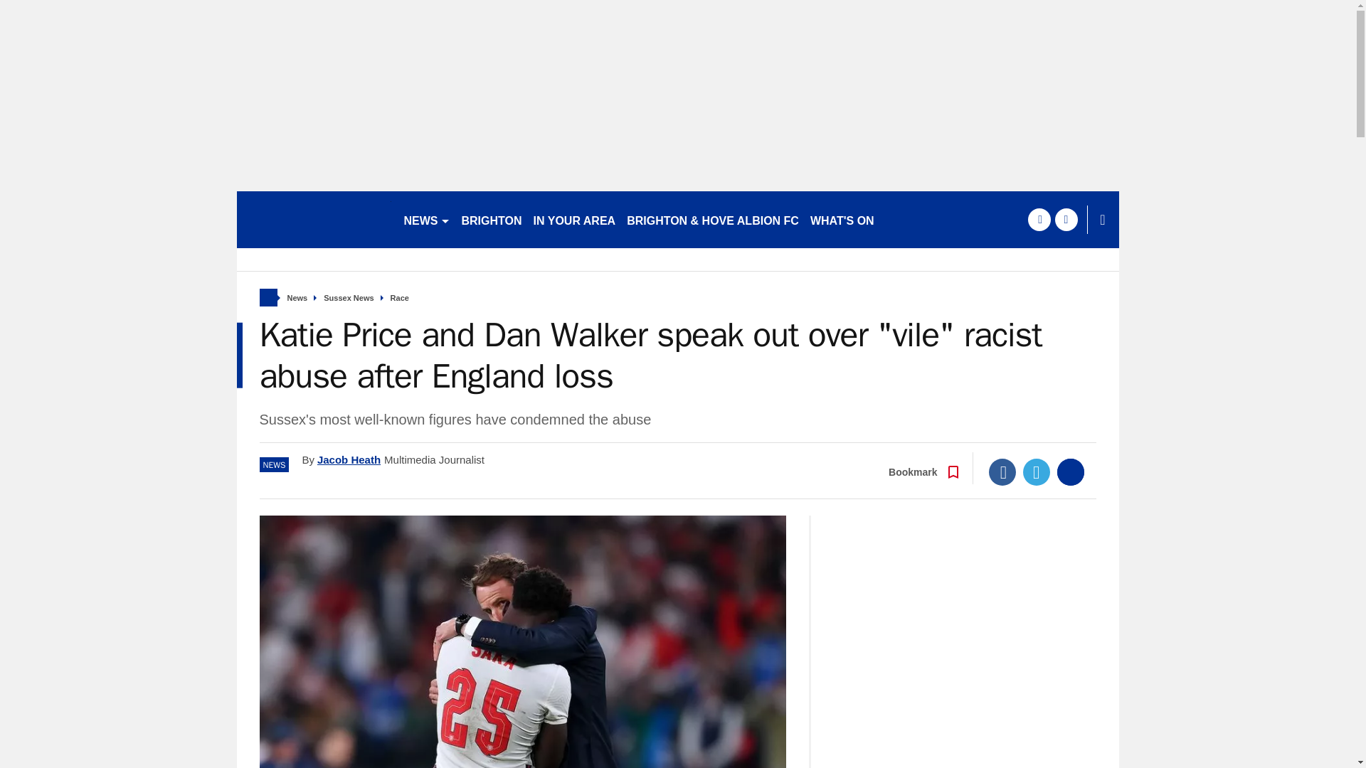  Describe the element at coordinates (842, 219) in the screenshot. I see `WHAT'S ON` at that location.